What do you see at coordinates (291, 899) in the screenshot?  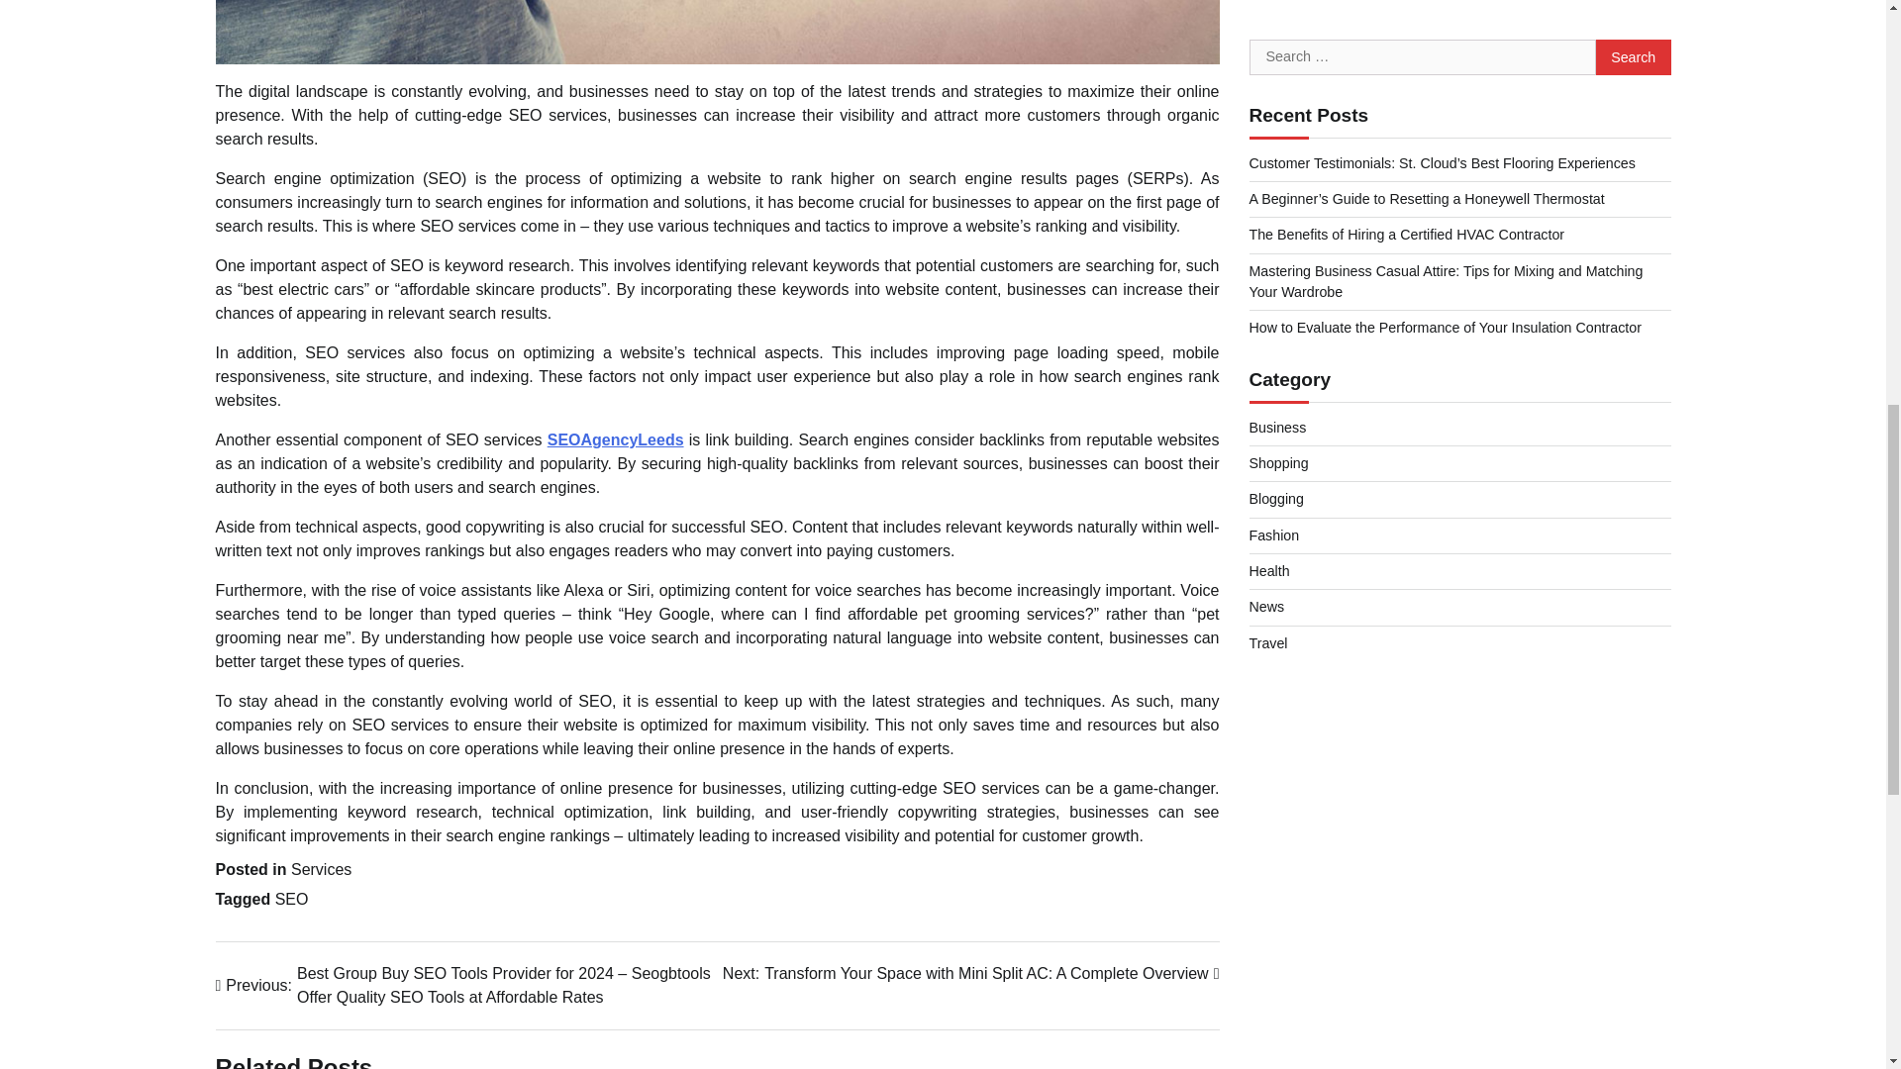 I see `SEO` at bounding box center [291, 899].